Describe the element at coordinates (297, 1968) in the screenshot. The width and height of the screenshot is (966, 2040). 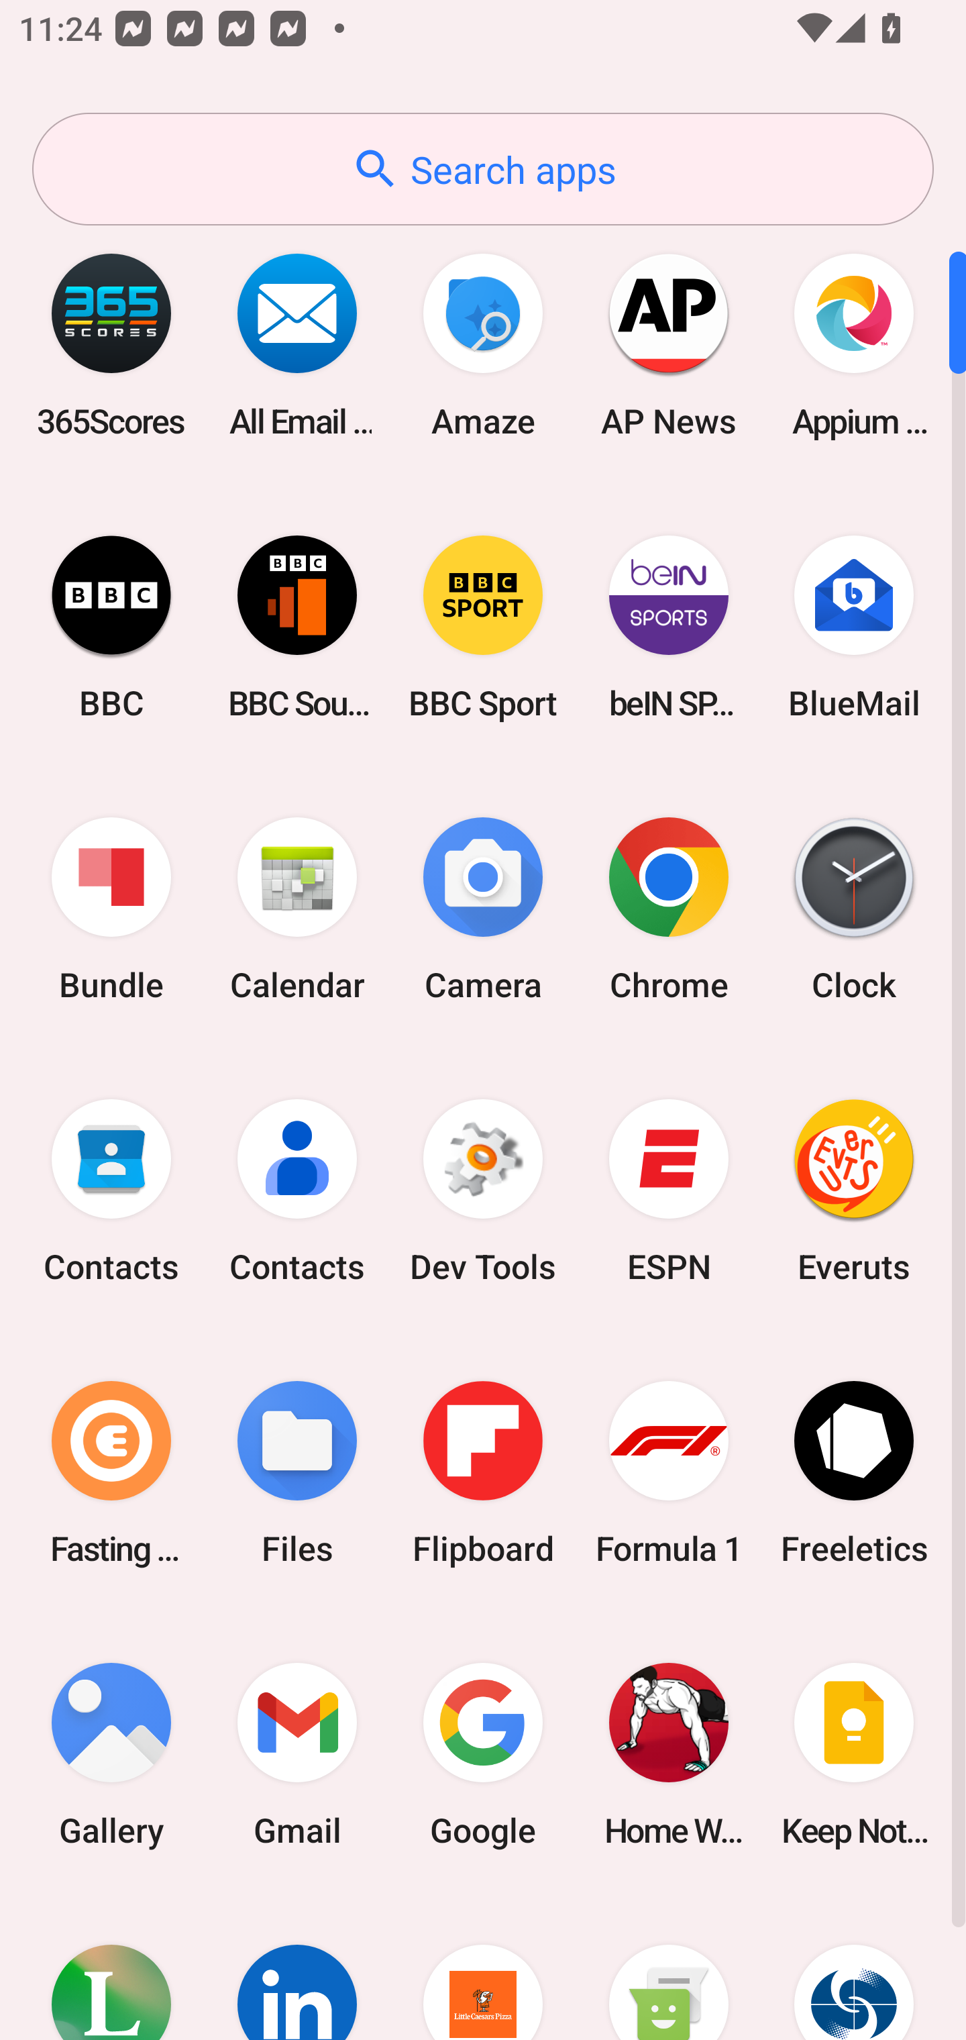
I see `LinkedIn` at that location.